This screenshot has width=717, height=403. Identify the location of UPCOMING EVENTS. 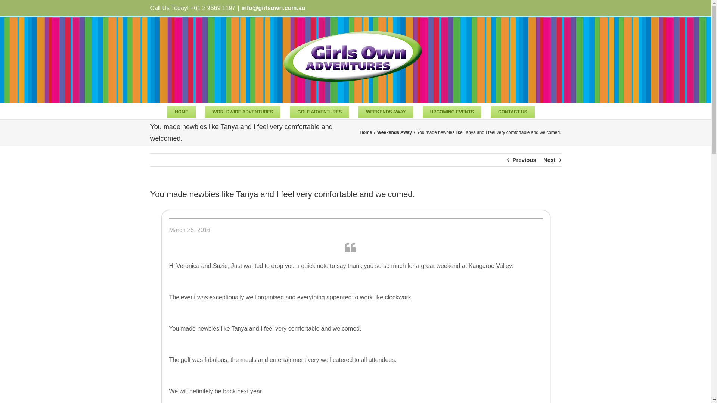
(452, 111).